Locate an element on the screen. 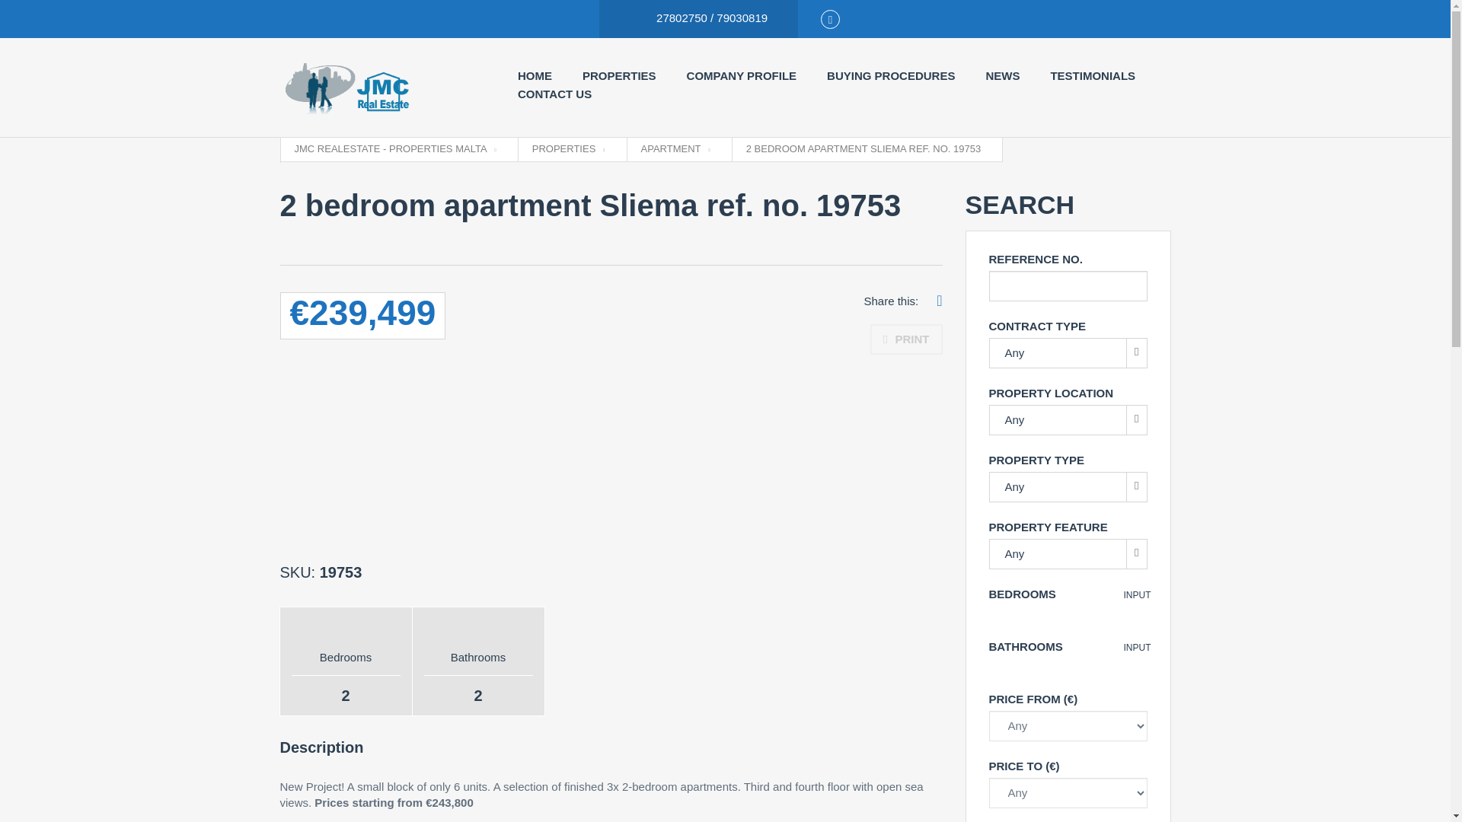 The image size is (1462, 822). HOME is located at coordinates (535, 76).